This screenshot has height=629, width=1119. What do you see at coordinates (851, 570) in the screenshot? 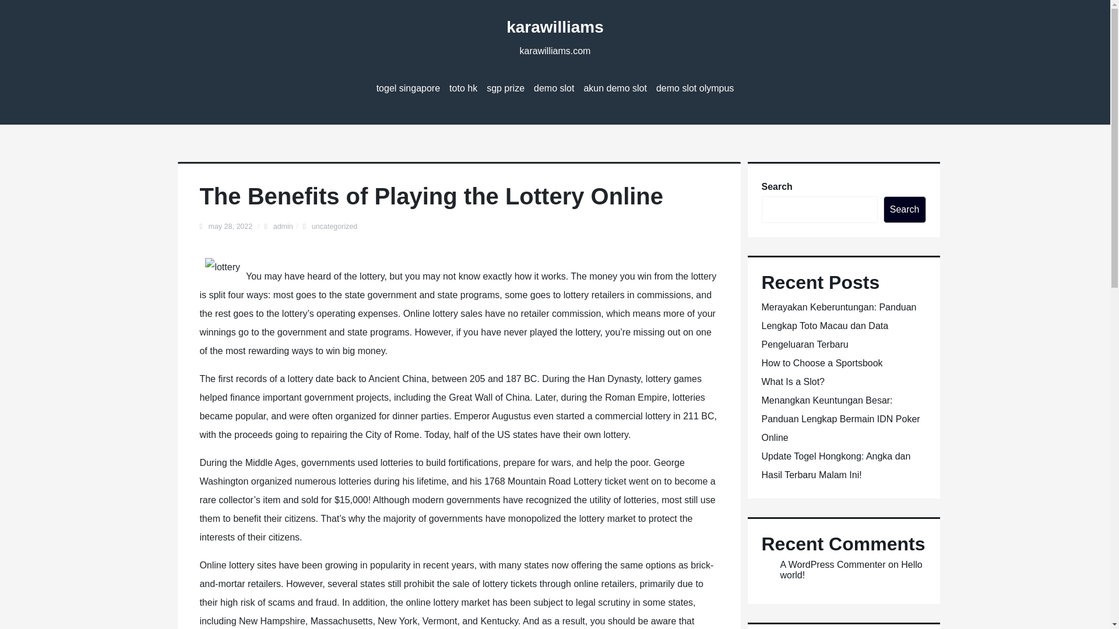
I see `Hello world!` at bounding box center [851, 570].